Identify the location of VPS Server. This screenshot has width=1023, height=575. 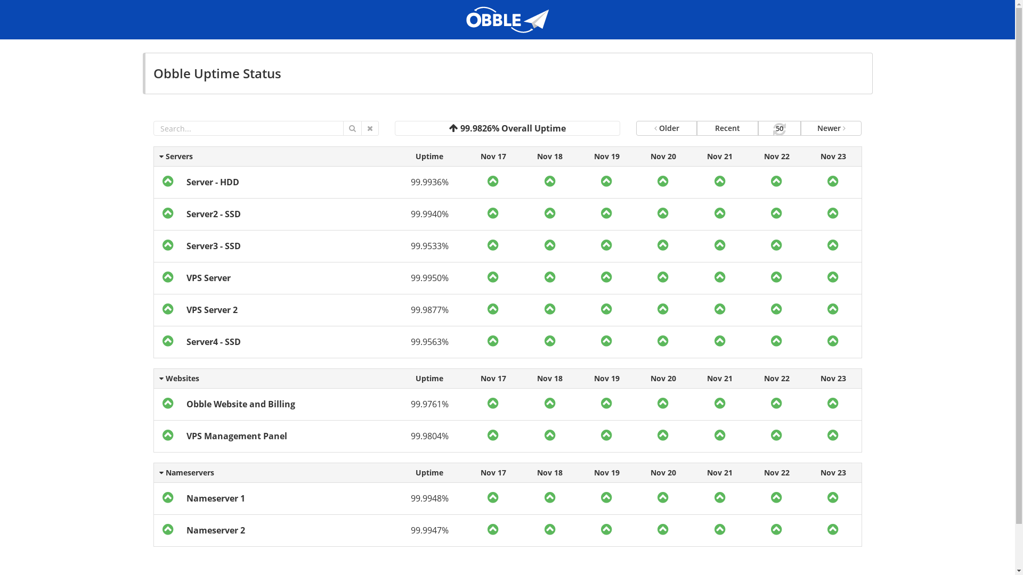
(209, 278).